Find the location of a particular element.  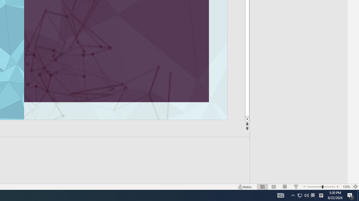

Zoom 130% is located at coordinates (346, 186).